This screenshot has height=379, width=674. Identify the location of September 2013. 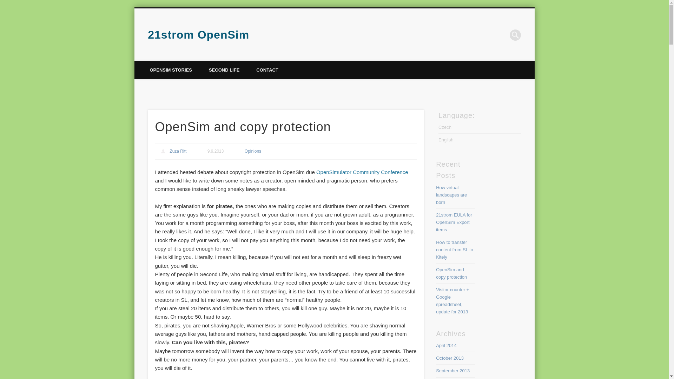
(453, 371).